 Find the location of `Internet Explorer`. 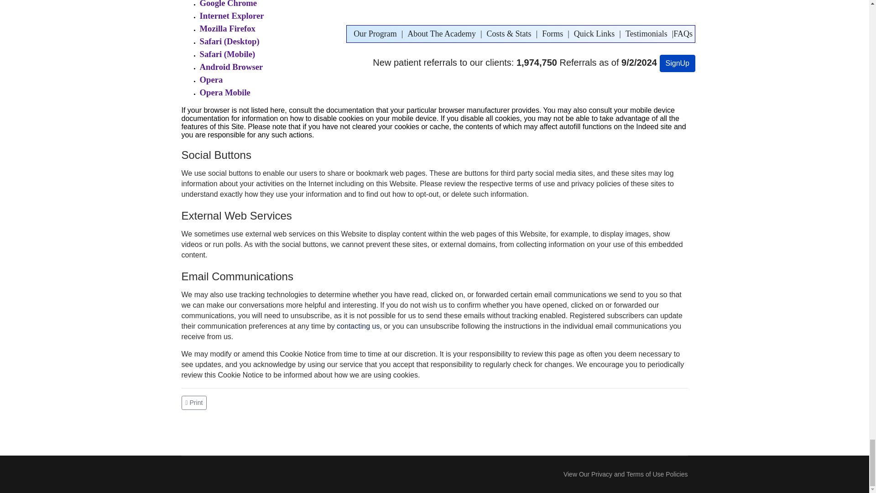

Internet Explorer is located at coordinates (232, 17).